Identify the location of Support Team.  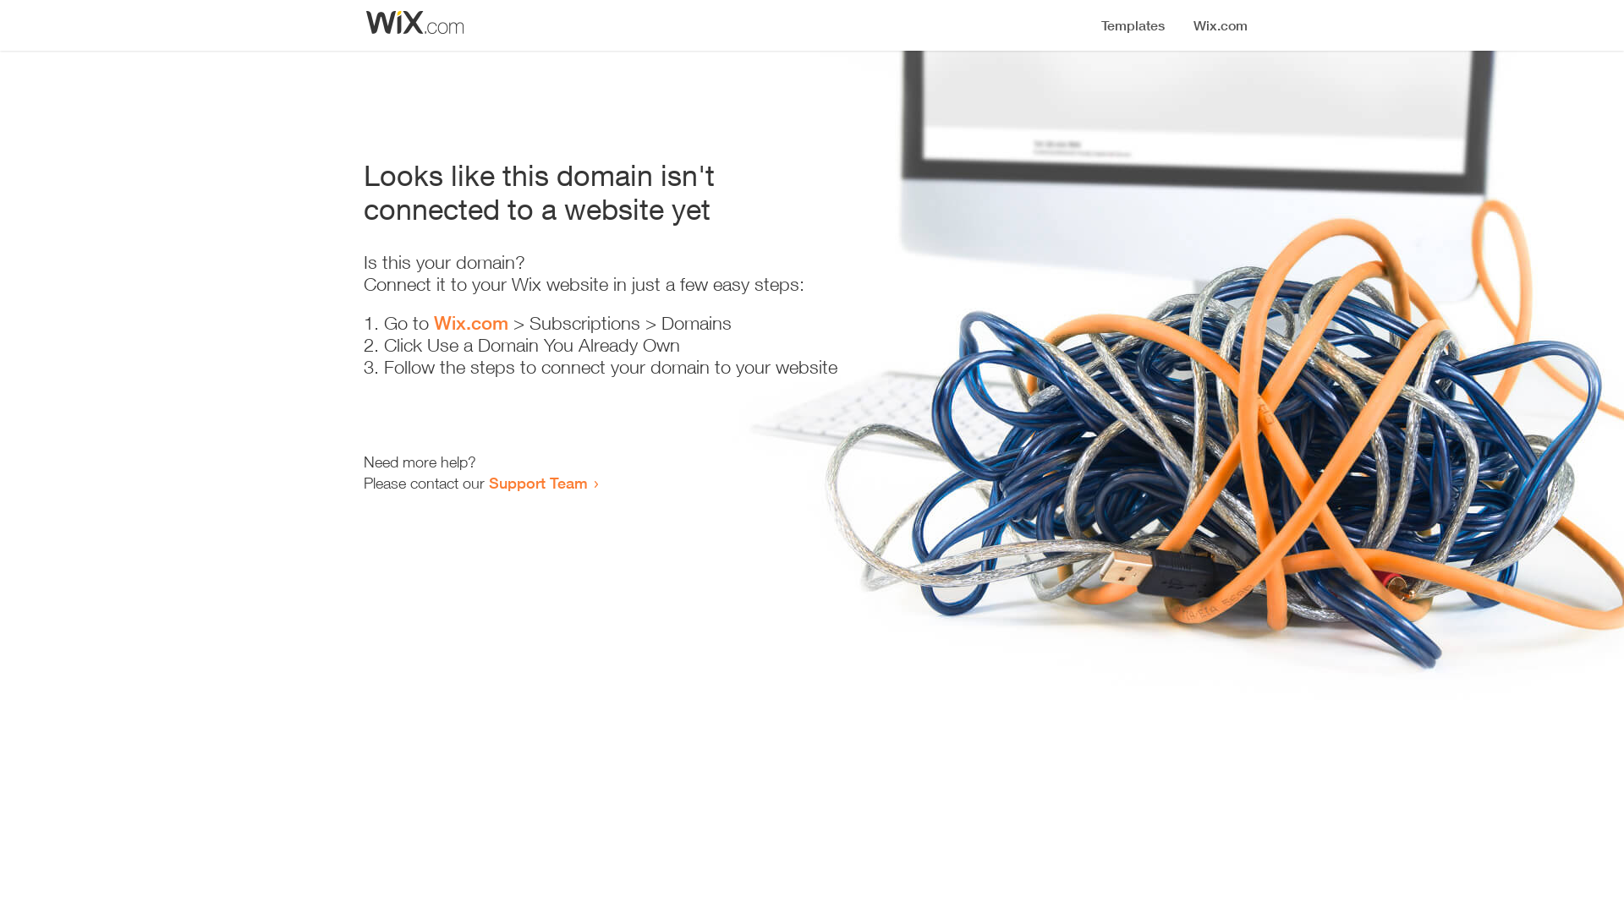
(538, 483).